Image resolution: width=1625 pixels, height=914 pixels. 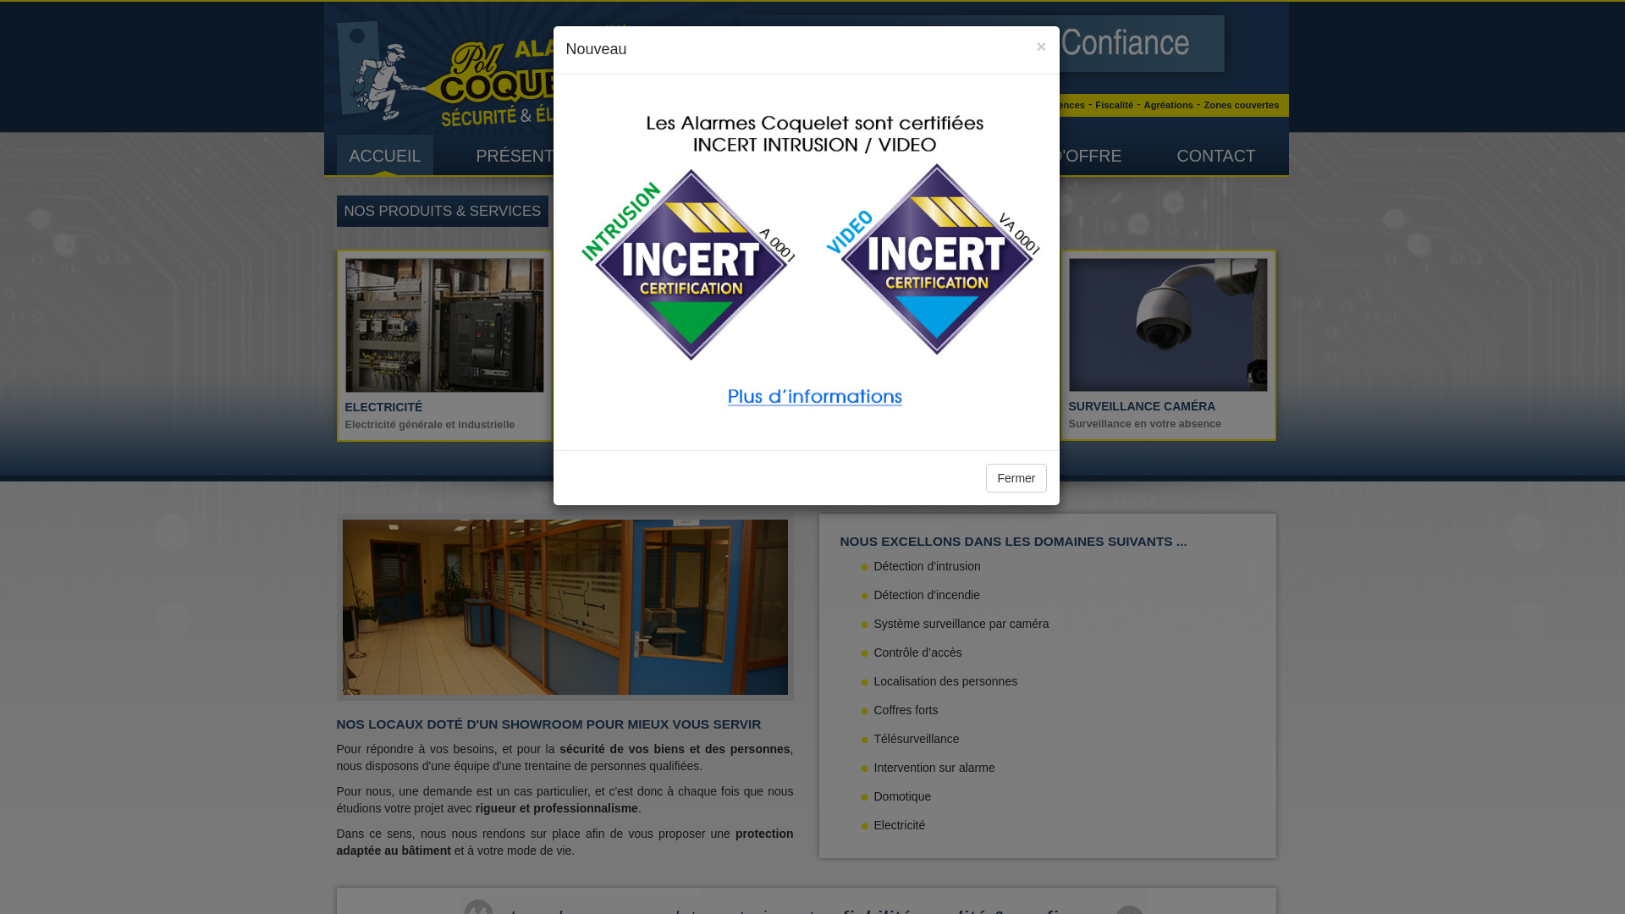 I want to click on Fermer, so click(x=1016, y=478).